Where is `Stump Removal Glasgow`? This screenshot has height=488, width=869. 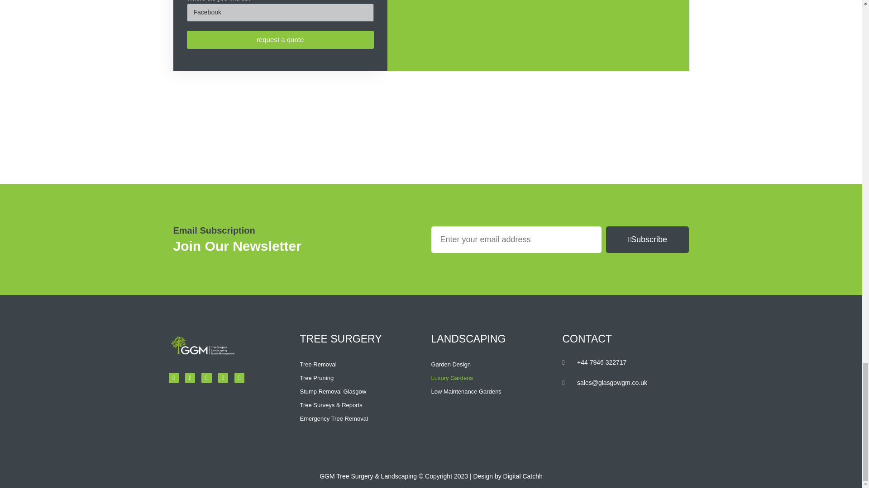
Stump Removal Glasgow is located at coordinates (365, 392).